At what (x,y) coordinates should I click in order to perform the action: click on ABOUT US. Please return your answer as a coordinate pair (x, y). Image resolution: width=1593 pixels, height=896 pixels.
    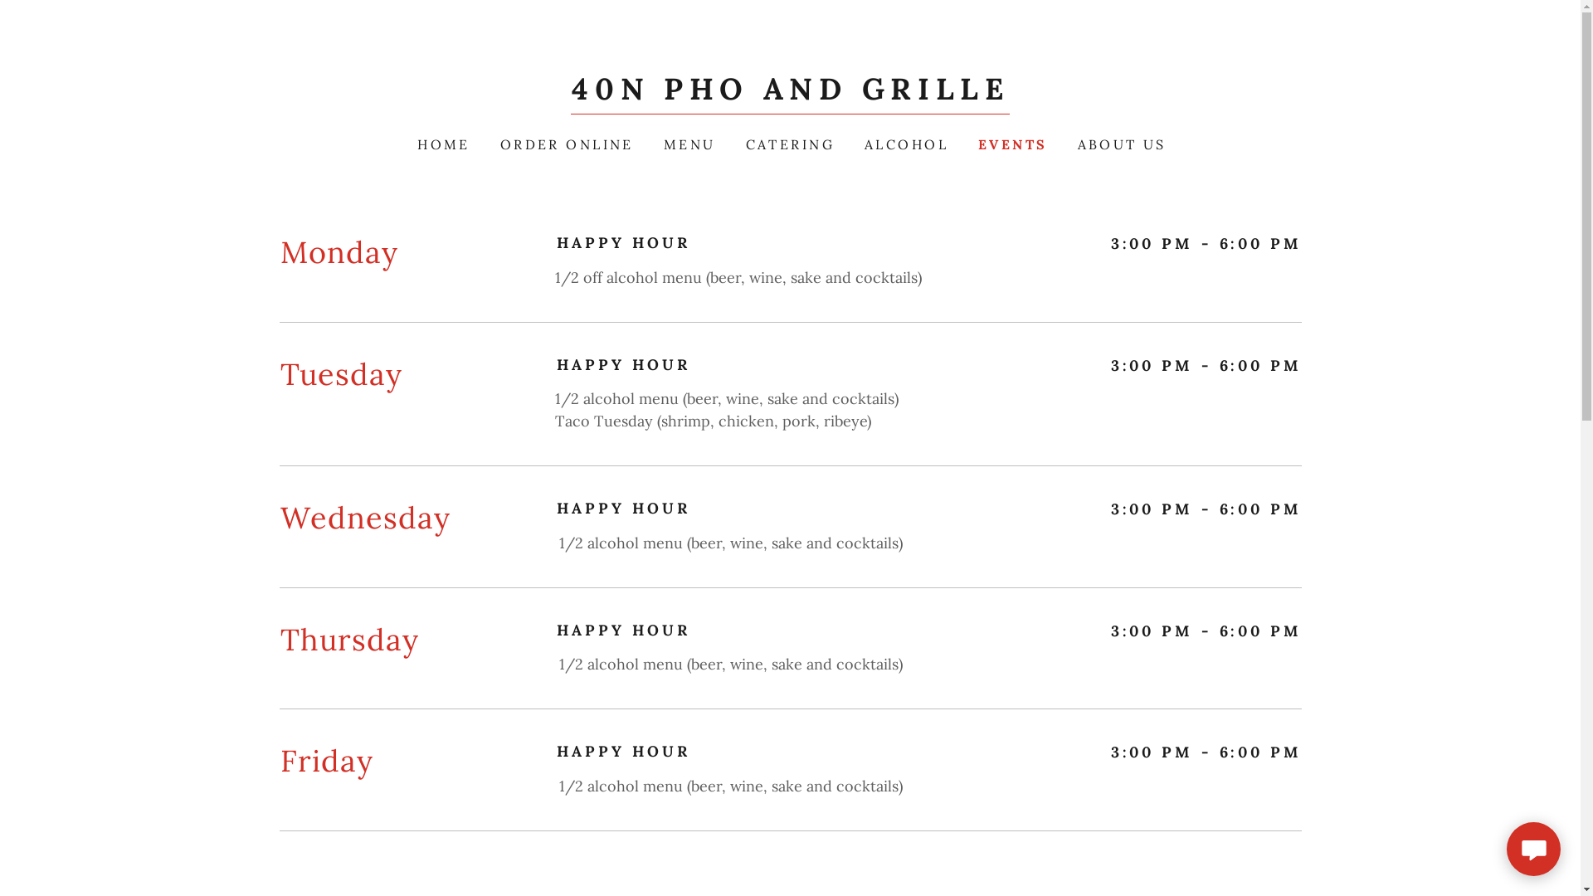
    Looking at the image, I should click on (1120, 144).